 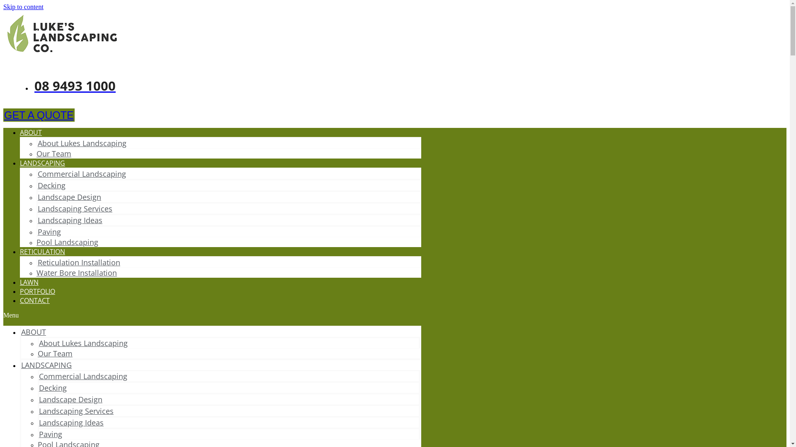 What do you see at coordinates (42, 252) in the screenshot?
I see `RETICULATION` at bounding box center [42, 252].